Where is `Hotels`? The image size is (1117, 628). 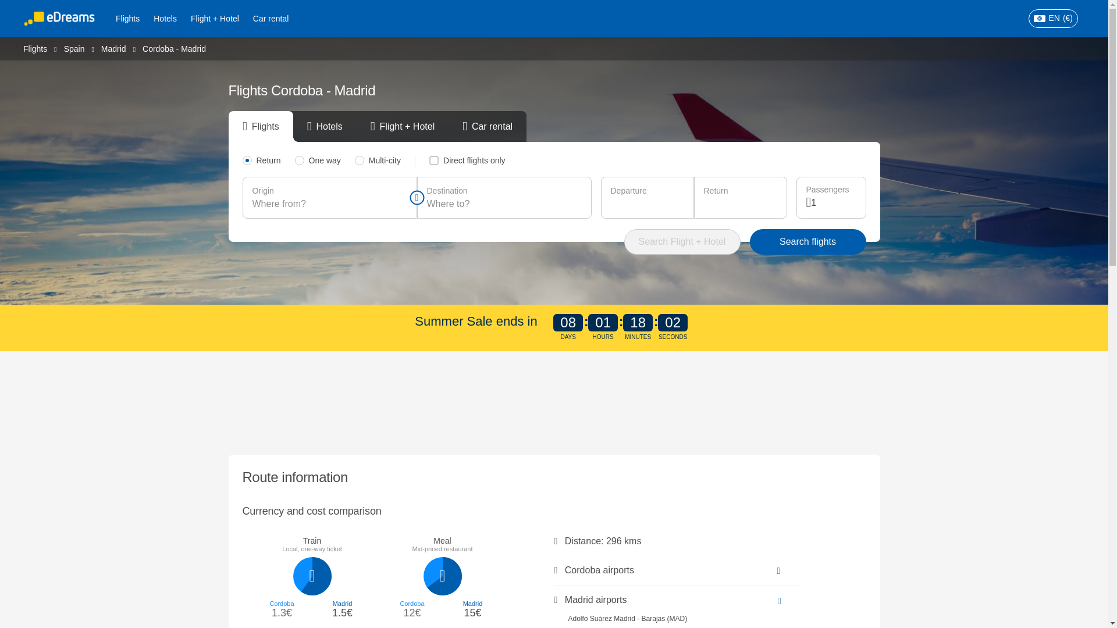 Hotels is located at coordinates (165, 19).